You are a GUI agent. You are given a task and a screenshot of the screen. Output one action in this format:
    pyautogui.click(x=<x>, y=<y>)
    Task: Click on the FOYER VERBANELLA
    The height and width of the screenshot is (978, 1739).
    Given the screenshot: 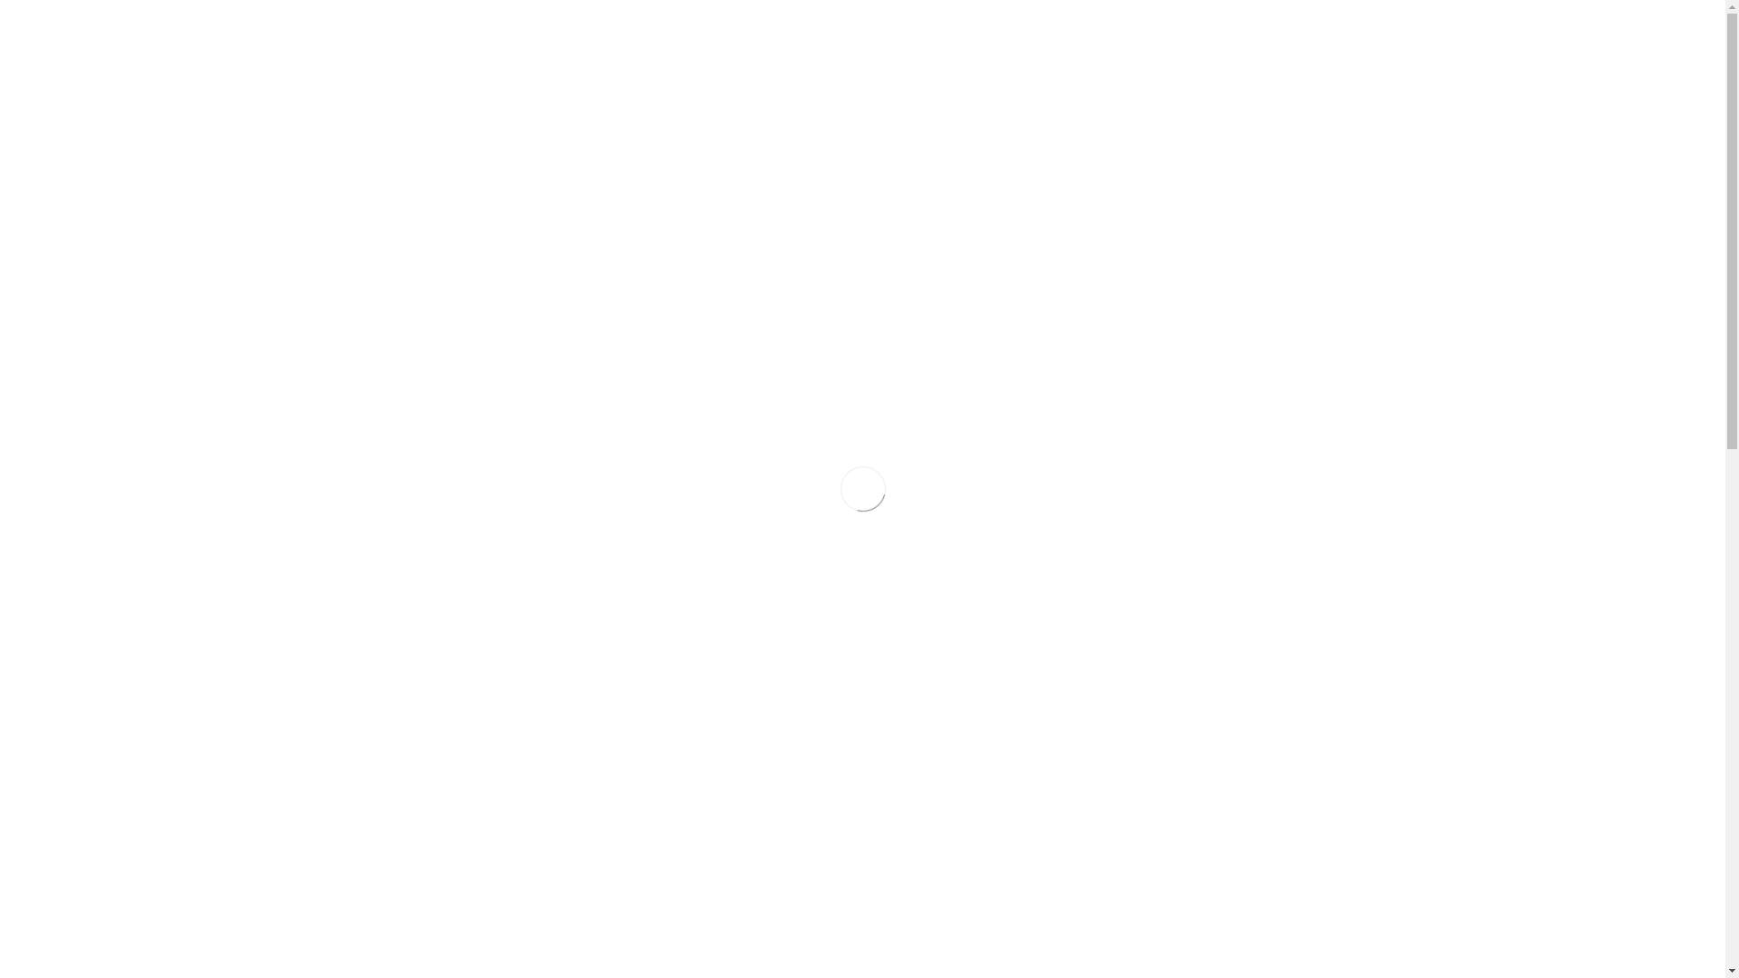 What is the action you would take?
    pyautogui.click(x=1254, y=484)
    